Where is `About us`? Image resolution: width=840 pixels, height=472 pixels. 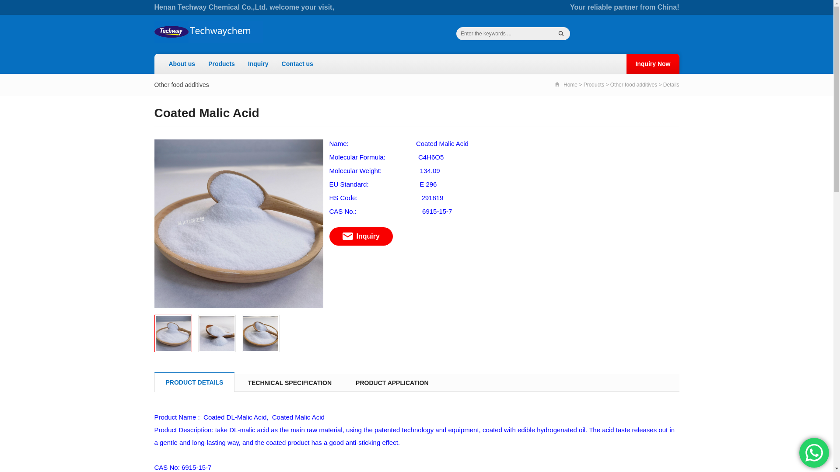 About us is located at coordinates (182, 64).